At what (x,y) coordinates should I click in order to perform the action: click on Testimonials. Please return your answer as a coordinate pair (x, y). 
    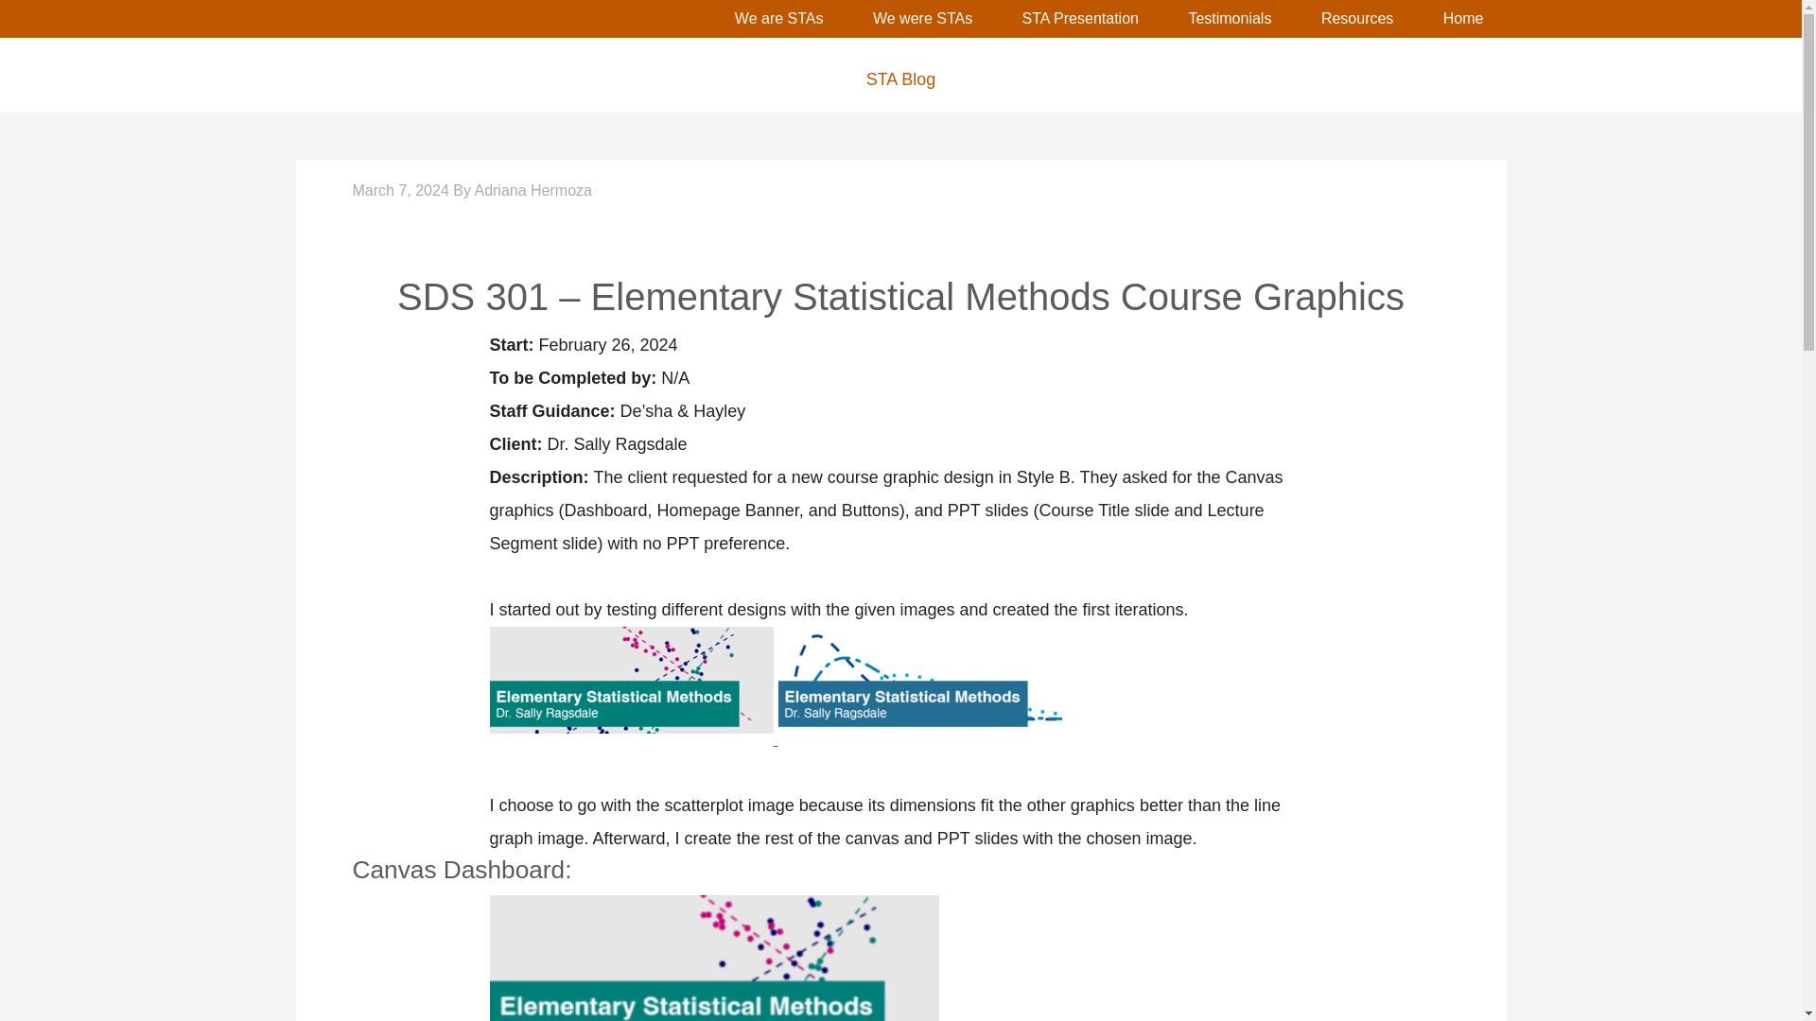
    Looking at the image, I should click on (1230, 19).